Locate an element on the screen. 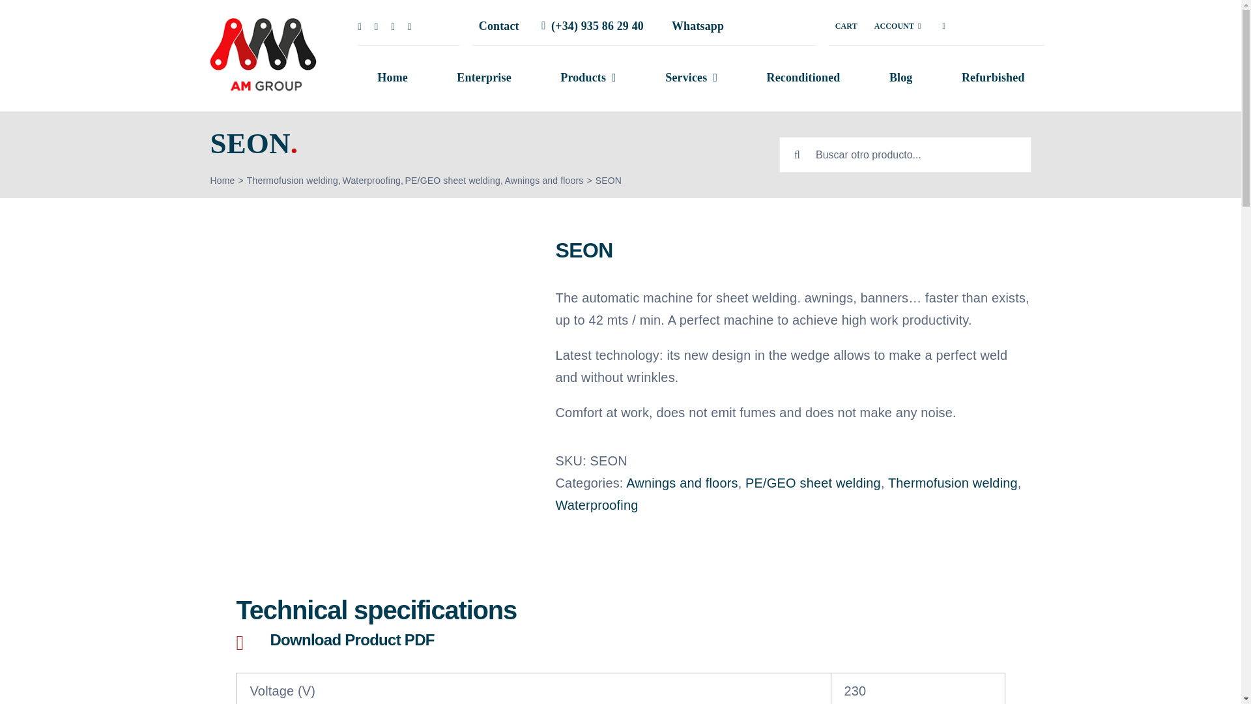 The height and width of the screenshot is (704, 1251). Log In is located at coordinates (920, 194).